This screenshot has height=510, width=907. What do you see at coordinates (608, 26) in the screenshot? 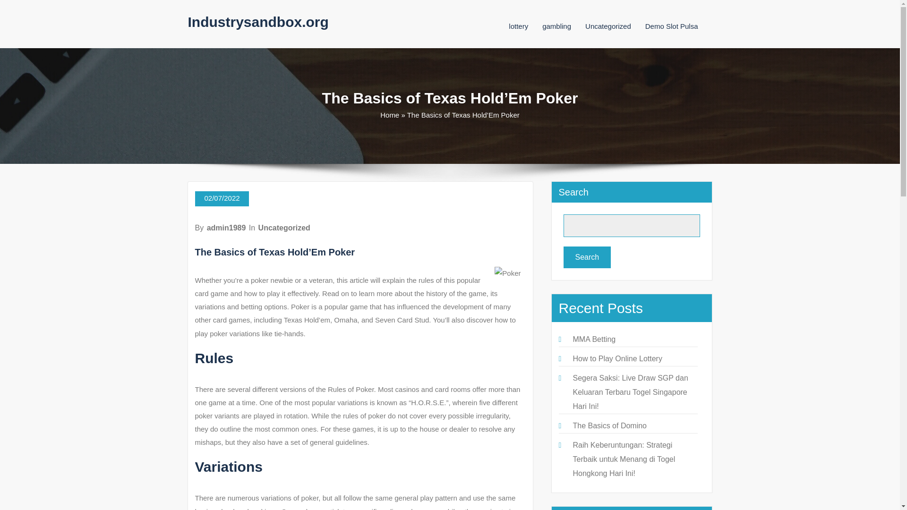
I see `Uncategorized` at bounding box center [608, 26].